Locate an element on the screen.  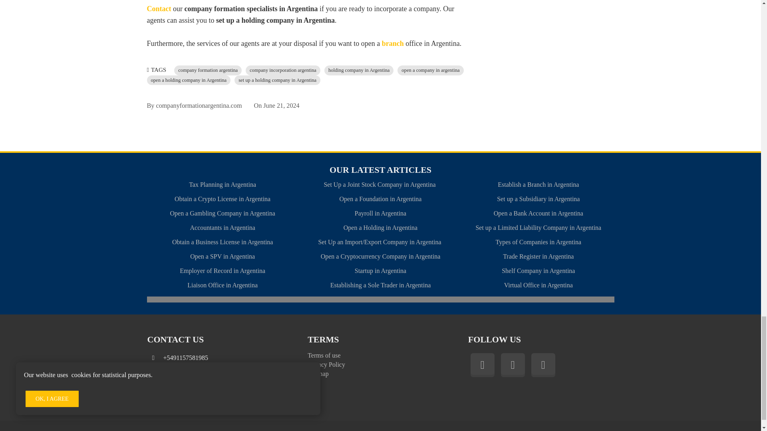
open a company in argentina is located at coordinates (430, 70).